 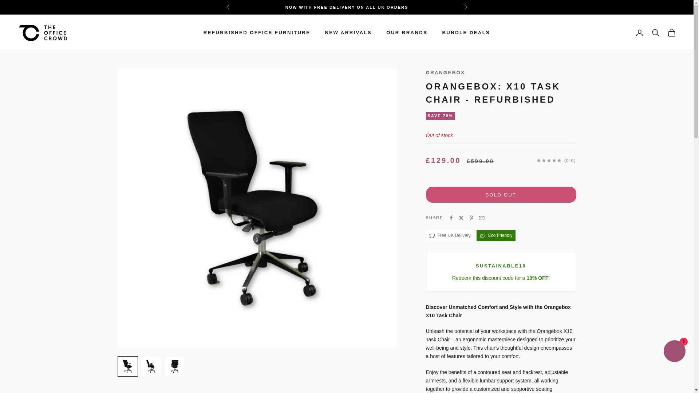 What do you see at coordinates (674, 352) in the screenshot?
I see `Shopify online store chat` at bounding box center [674, 352].